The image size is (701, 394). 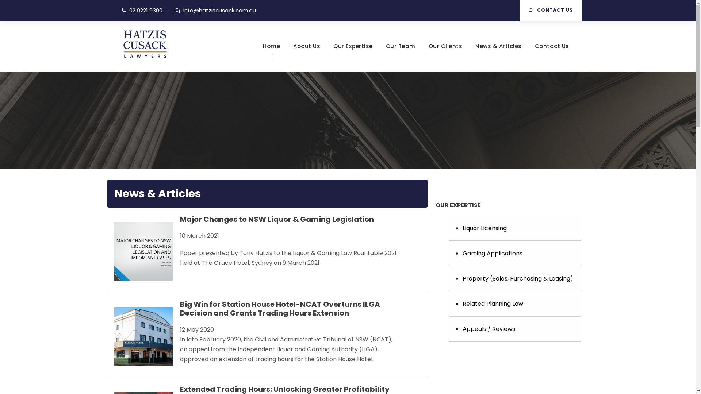 I want to click on 02 9221 9300, so click(x=146, y=10).